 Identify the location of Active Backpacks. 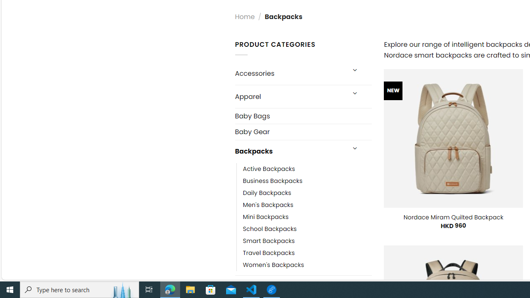
(269, 169).